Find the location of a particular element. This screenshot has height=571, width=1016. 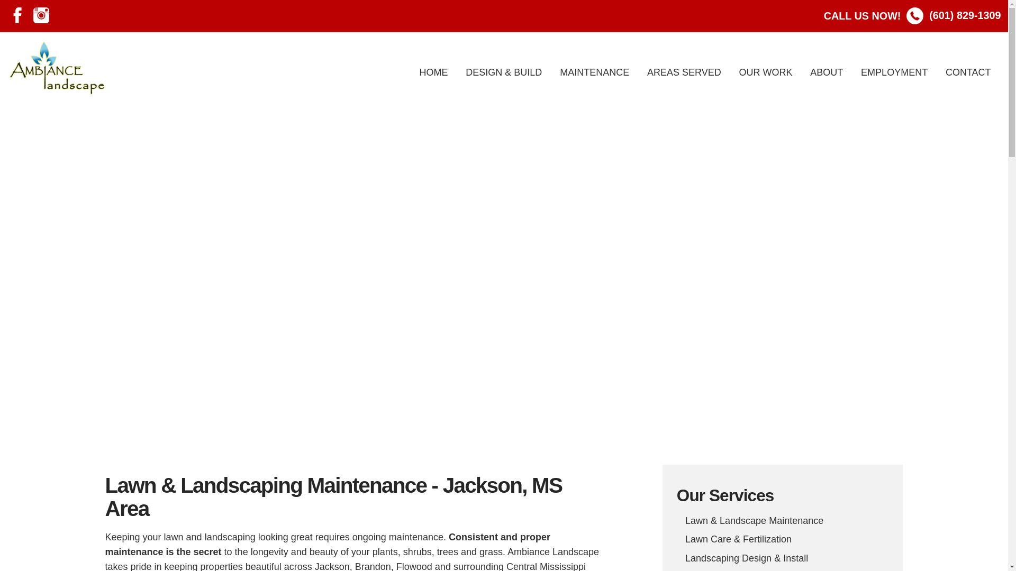

AREAS SERVED is located at coordinates (685, 72).